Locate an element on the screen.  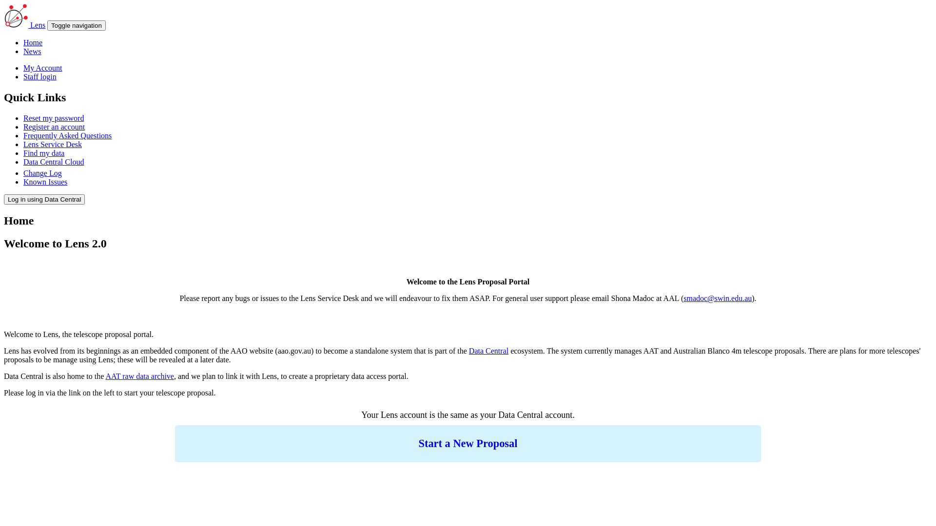
Log in using Data Central is located at coordinates (44, 200).